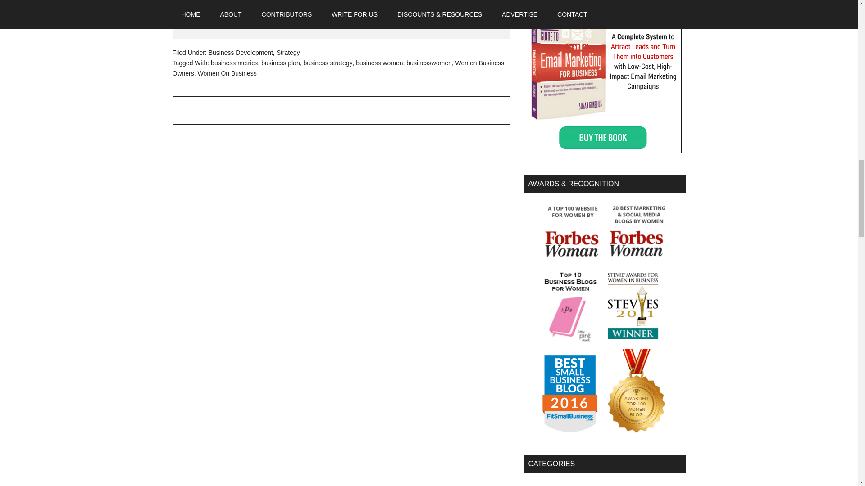 This screenshot has width=865, height=486. I want to click on Business Development, so click(241, 53).